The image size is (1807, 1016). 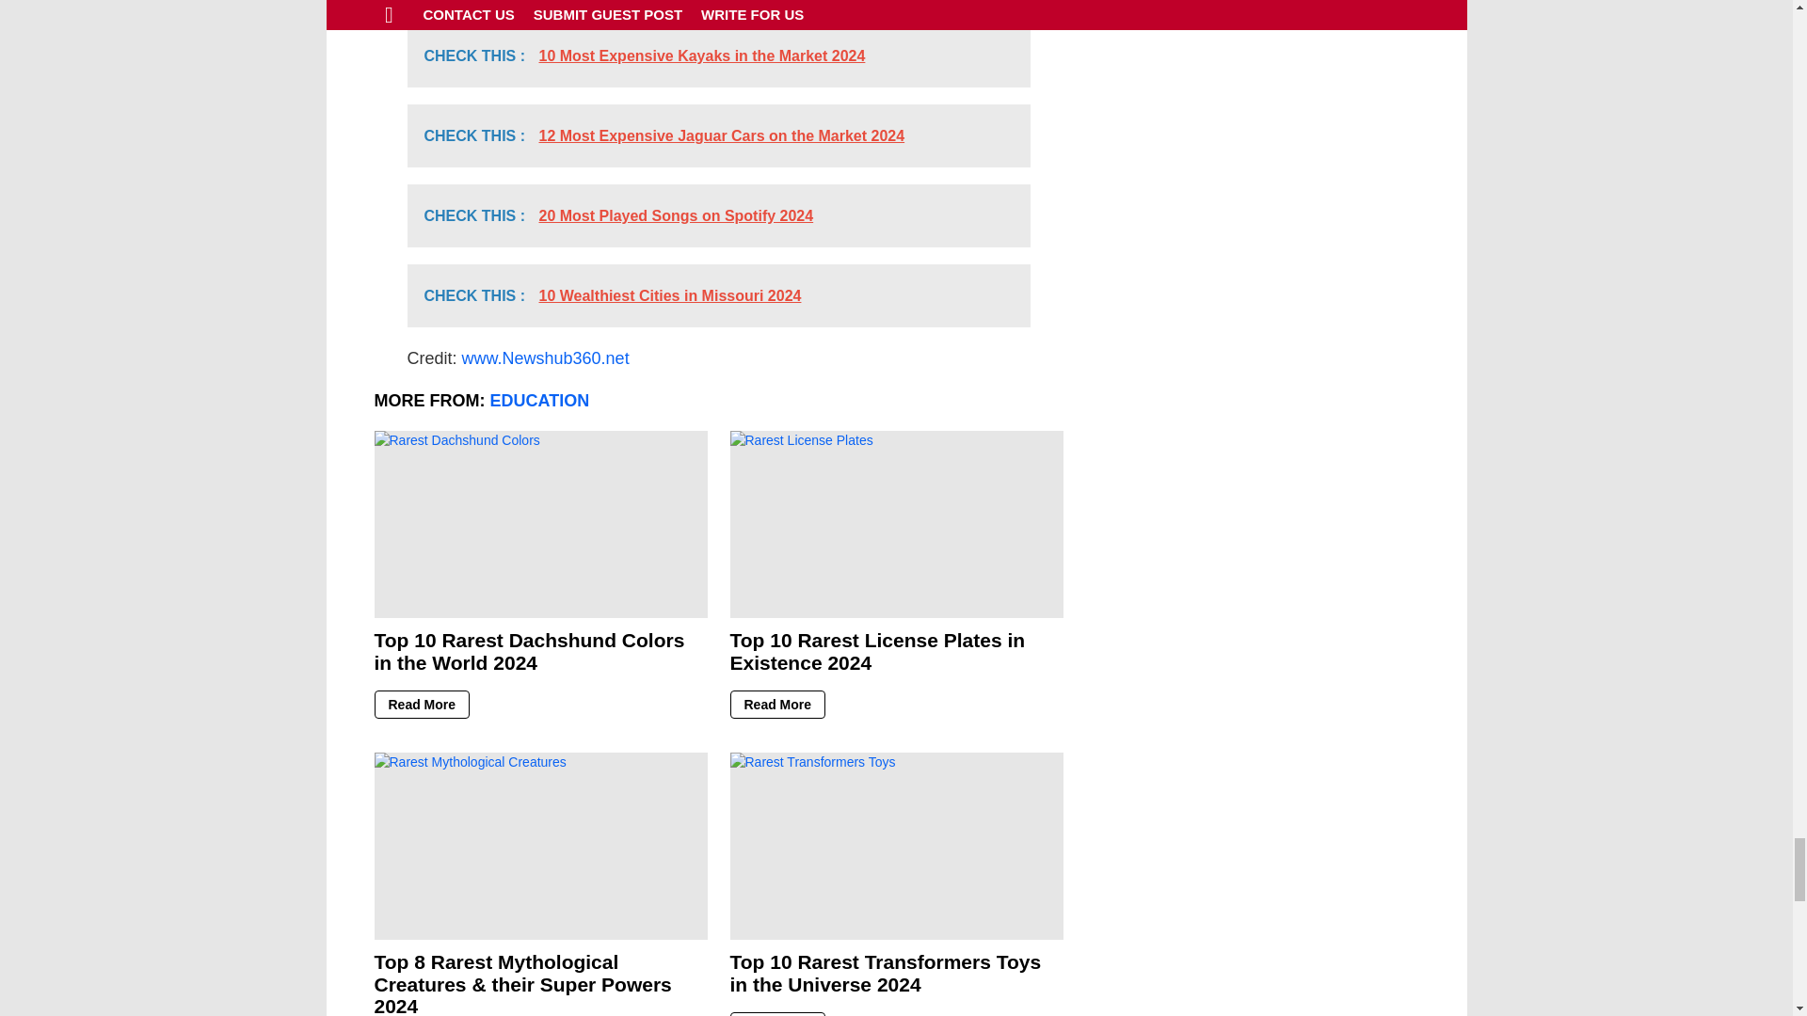 I want to click on CHECK THIS :   20 Most Played Songs on Spotify 2024, so click(x=718, y=4).